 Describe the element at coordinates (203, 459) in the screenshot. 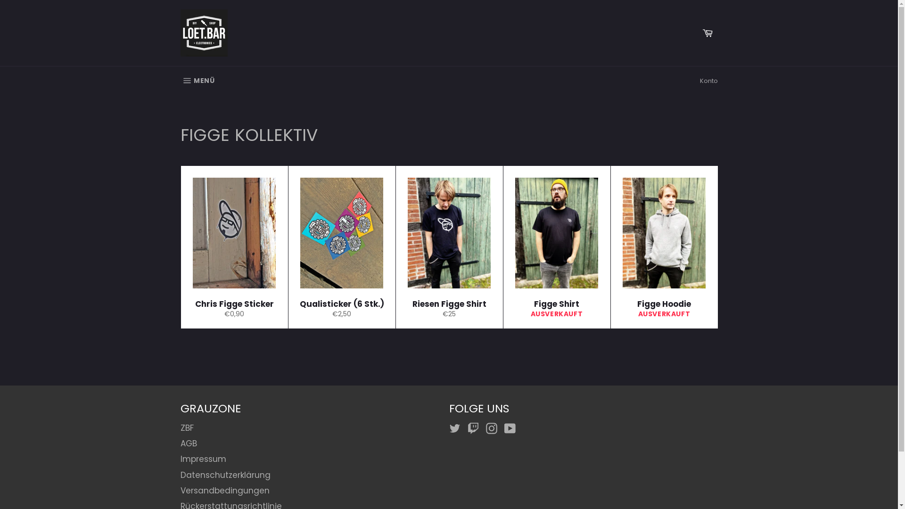

I see `Impressum` at that location.